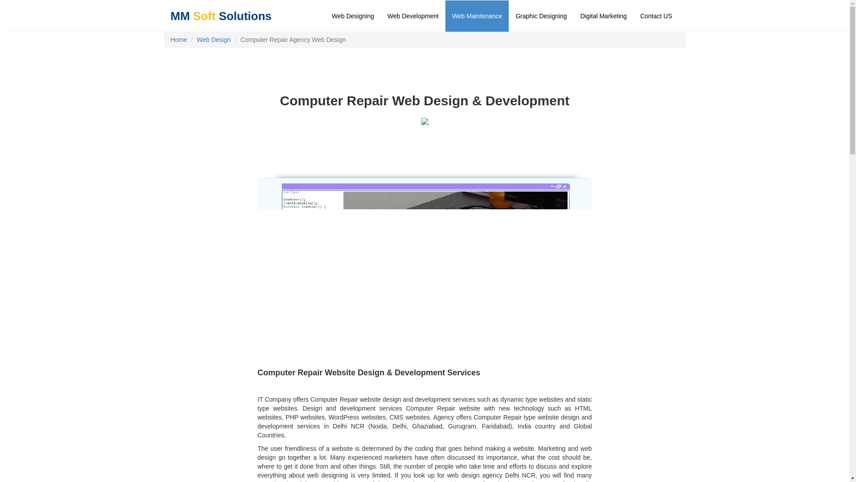  What do you see at coordinates (603, 16) in the screenshot?
I see `Digital Marketing` at bounding box center [603, 16].